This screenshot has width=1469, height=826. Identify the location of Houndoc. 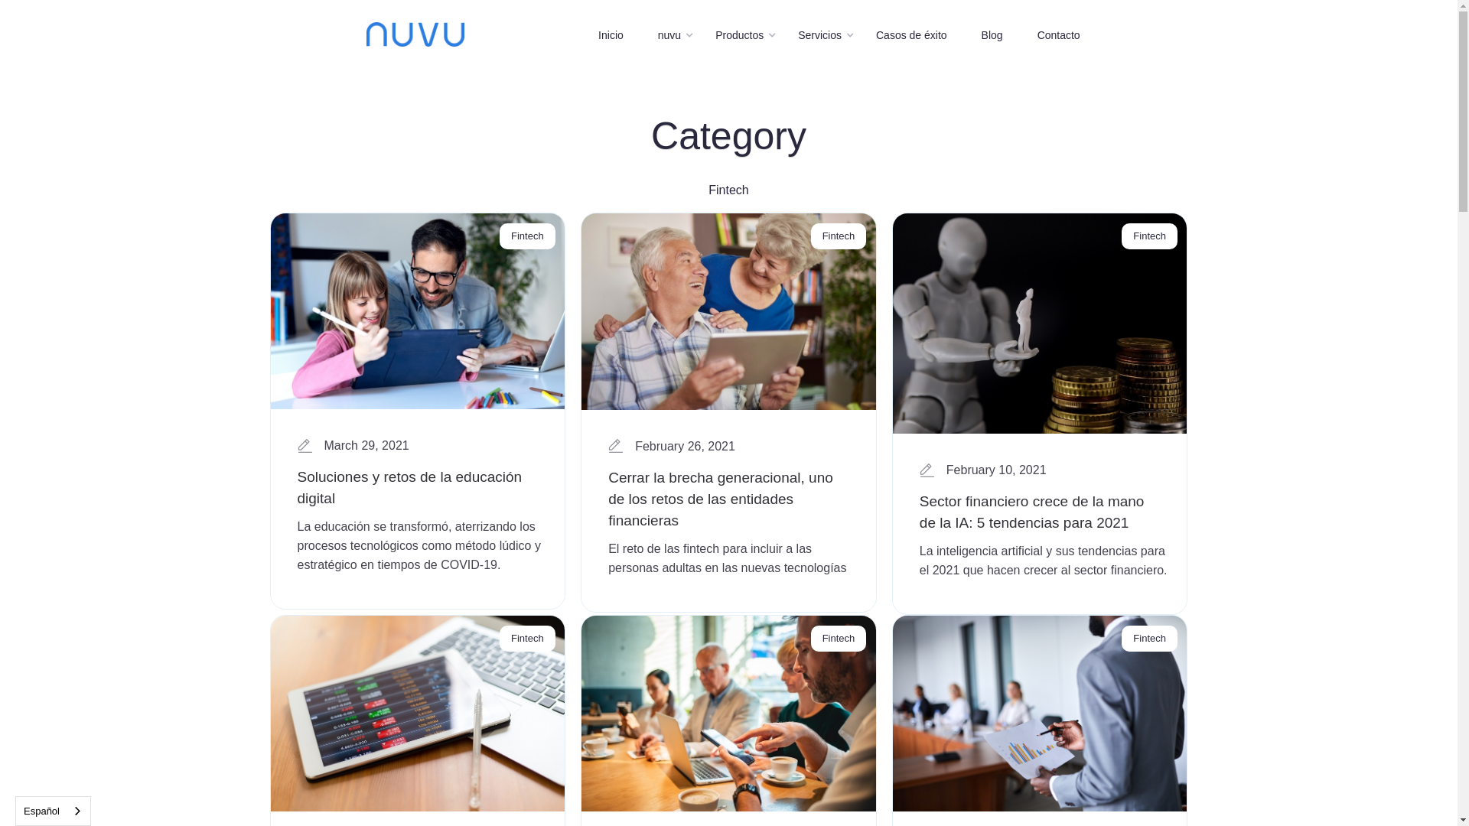
(1030, 472).